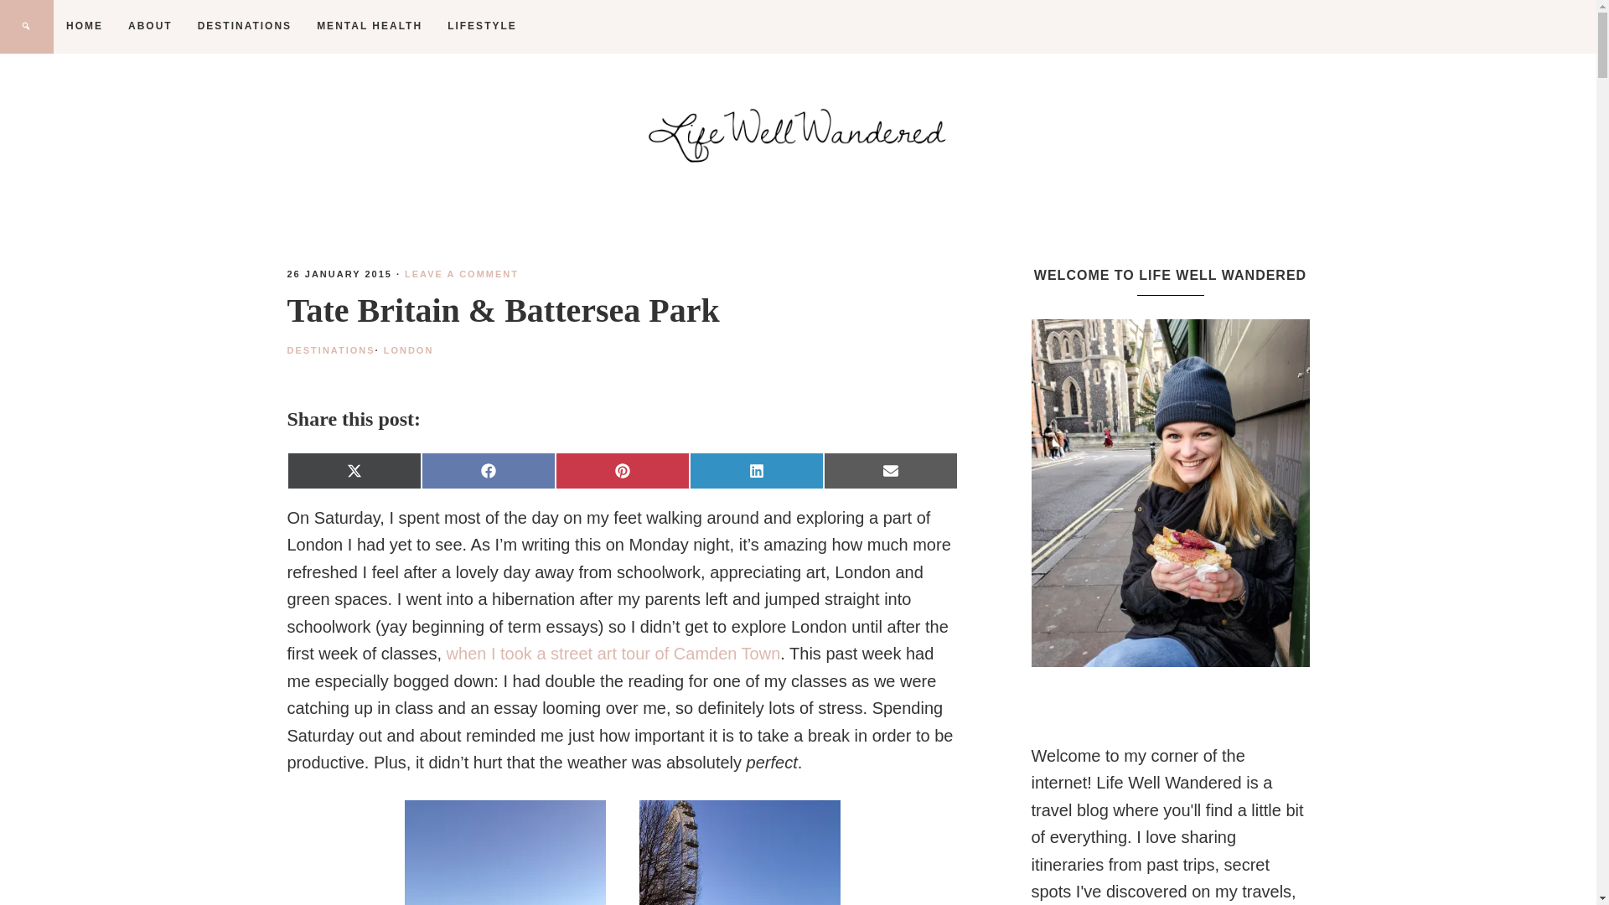 The image size is (1609, 905). Describe the element at coordinates (461, 273) in the screenshot. I see `LEAVE A COMMENT` at that location.